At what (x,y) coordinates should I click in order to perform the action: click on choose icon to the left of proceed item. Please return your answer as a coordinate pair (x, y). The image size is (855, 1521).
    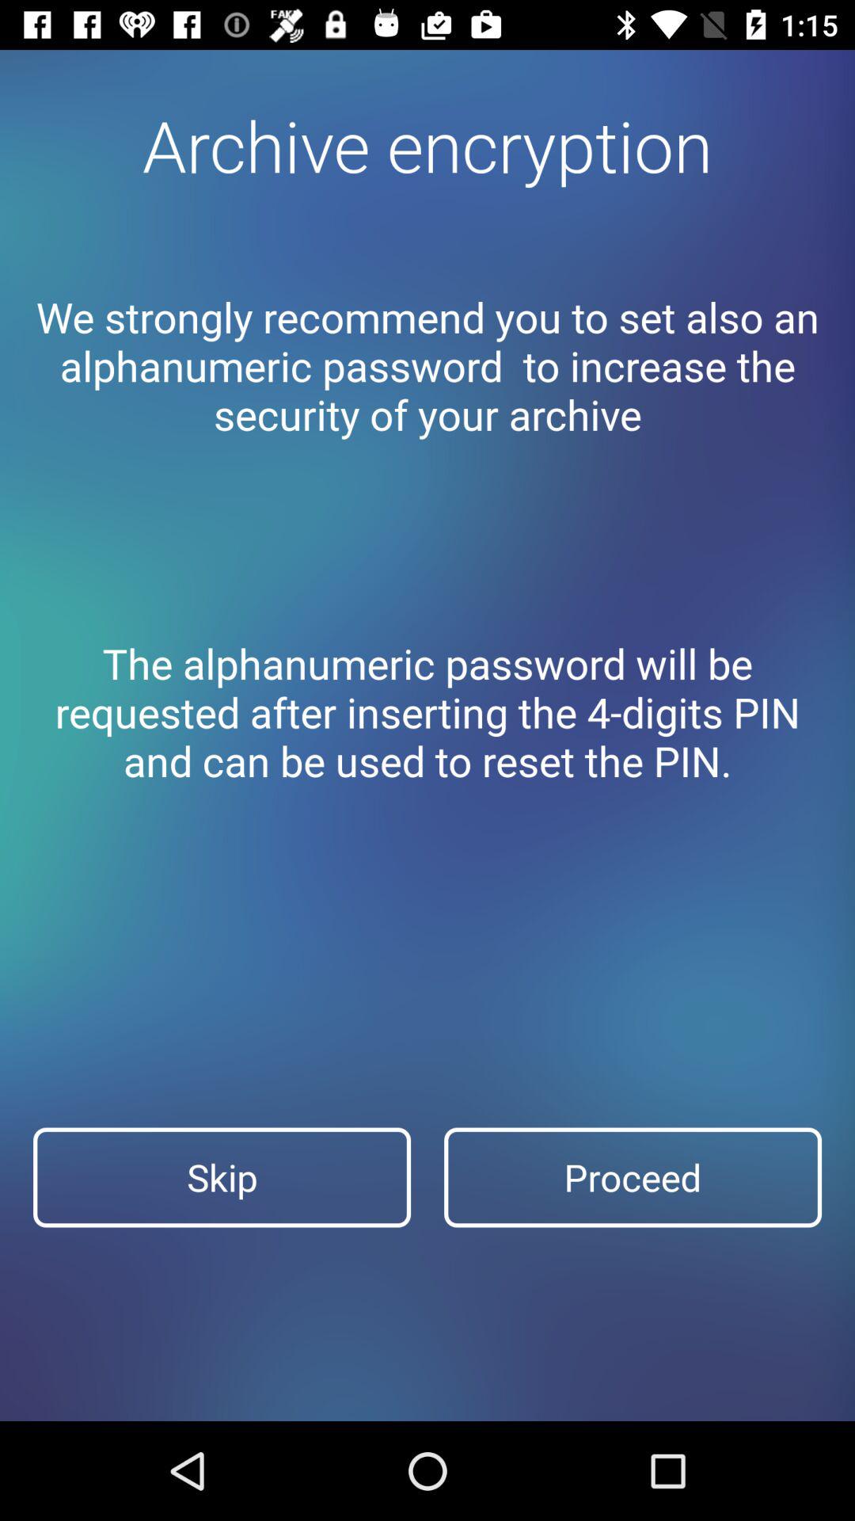
    Looking at the image, I should click on (222, 1177).